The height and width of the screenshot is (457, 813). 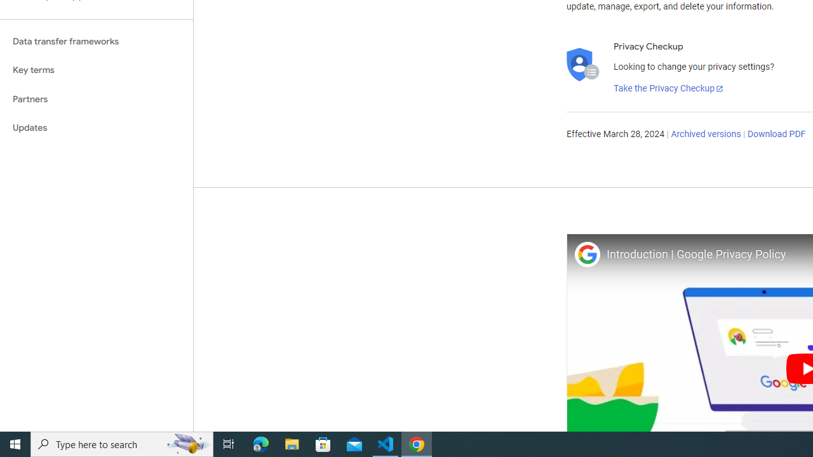 What do you see at coordinates (706, 135) in the screenshot?
I see `Archived versions` at bounding box center [706, 135].